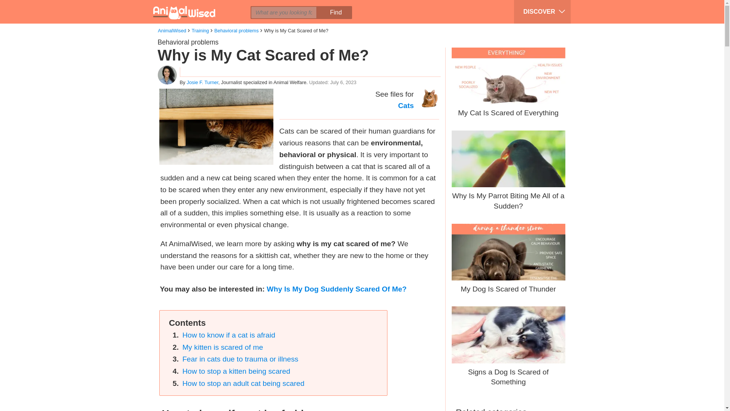 The width and height of the screenshot is (730, 411). What do you see at coordinates (244, 6) in the screenshot?
I see `imprimir` at bounding box center [244, 6].